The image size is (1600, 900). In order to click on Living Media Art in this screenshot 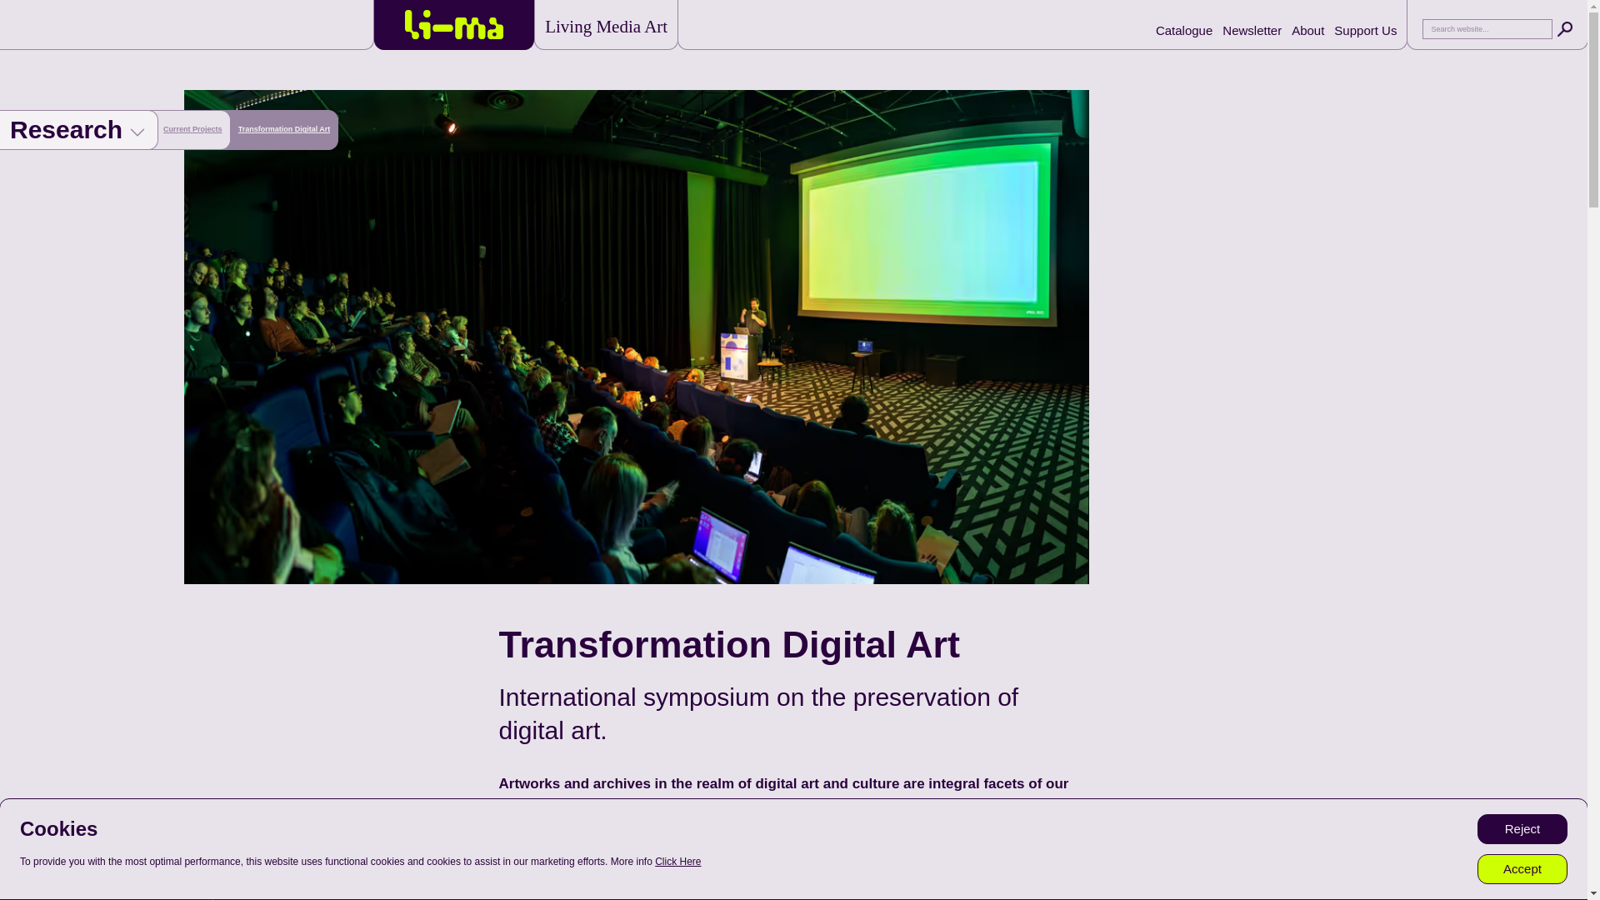, I will do `click(606, 27)`.